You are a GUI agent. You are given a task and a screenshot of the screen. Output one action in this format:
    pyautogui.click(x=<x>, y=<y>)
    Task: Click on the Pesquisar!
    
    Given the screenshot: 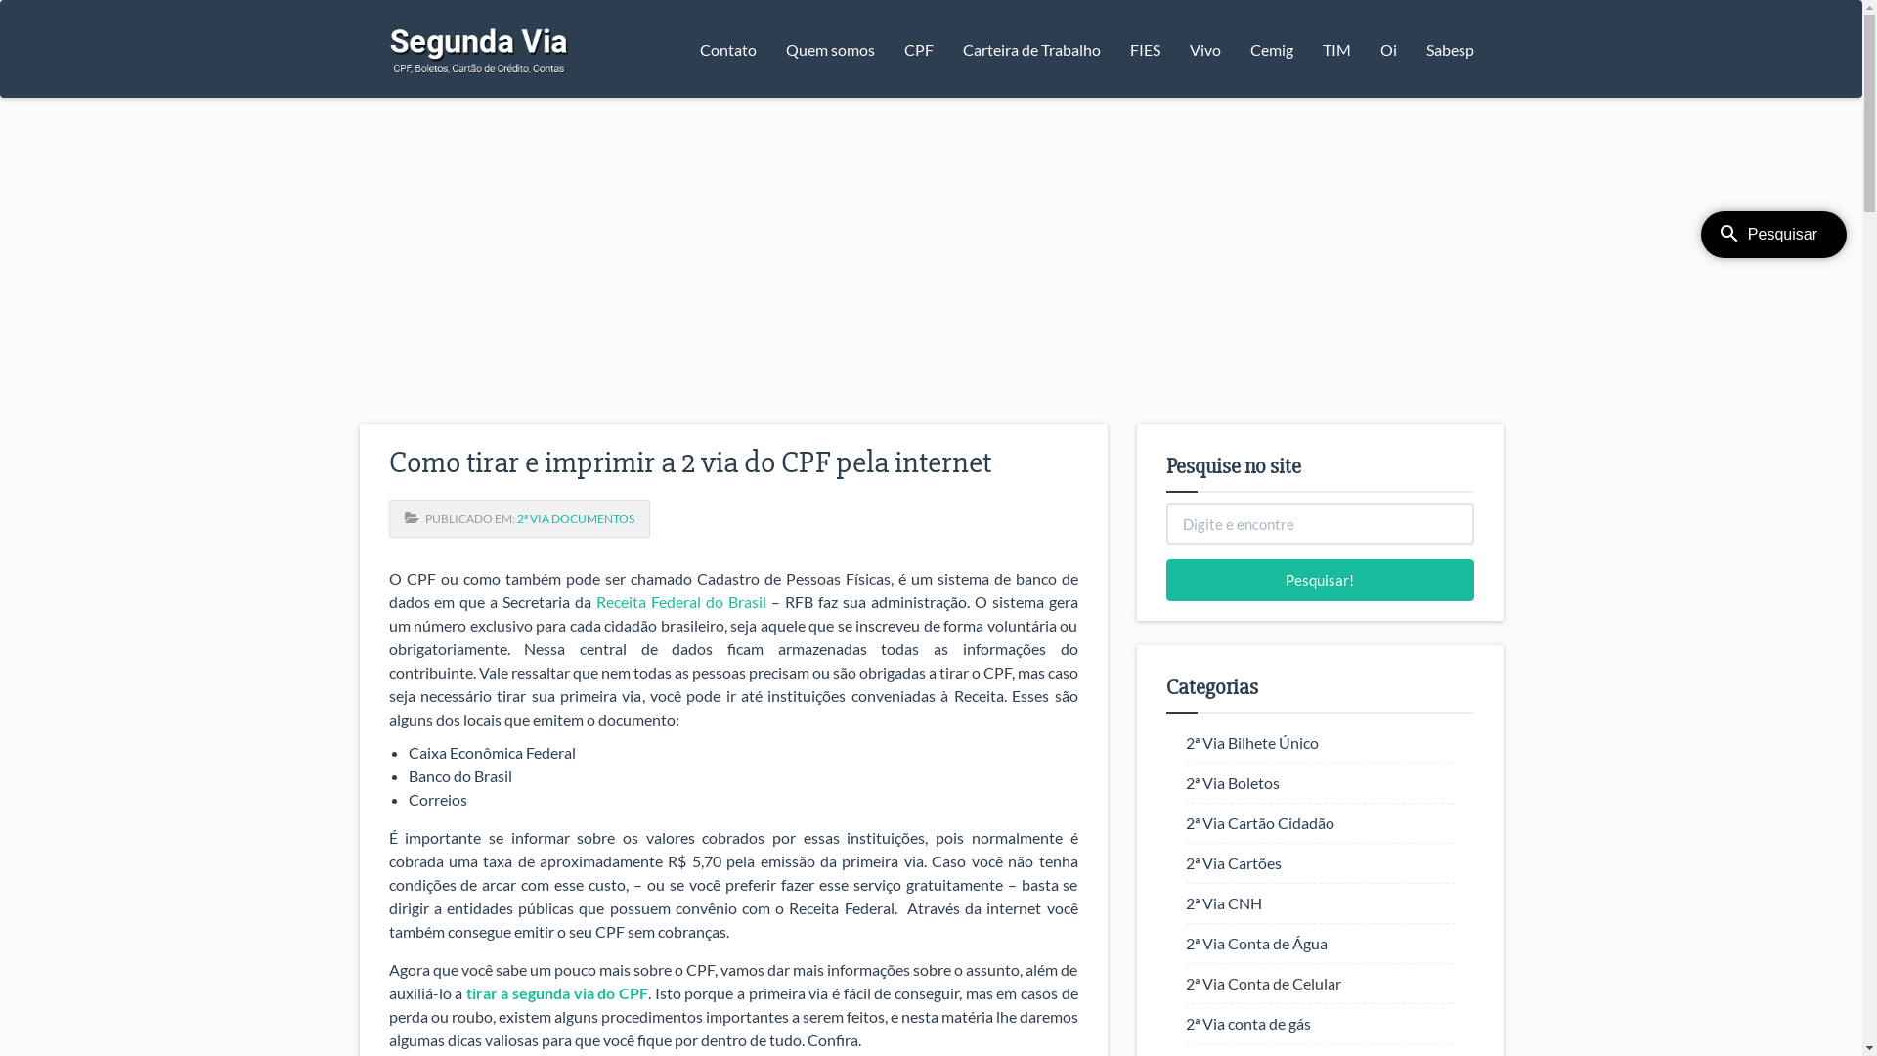 What is the action you would take?
    pyautogui.click(x=1320, y=581)
    